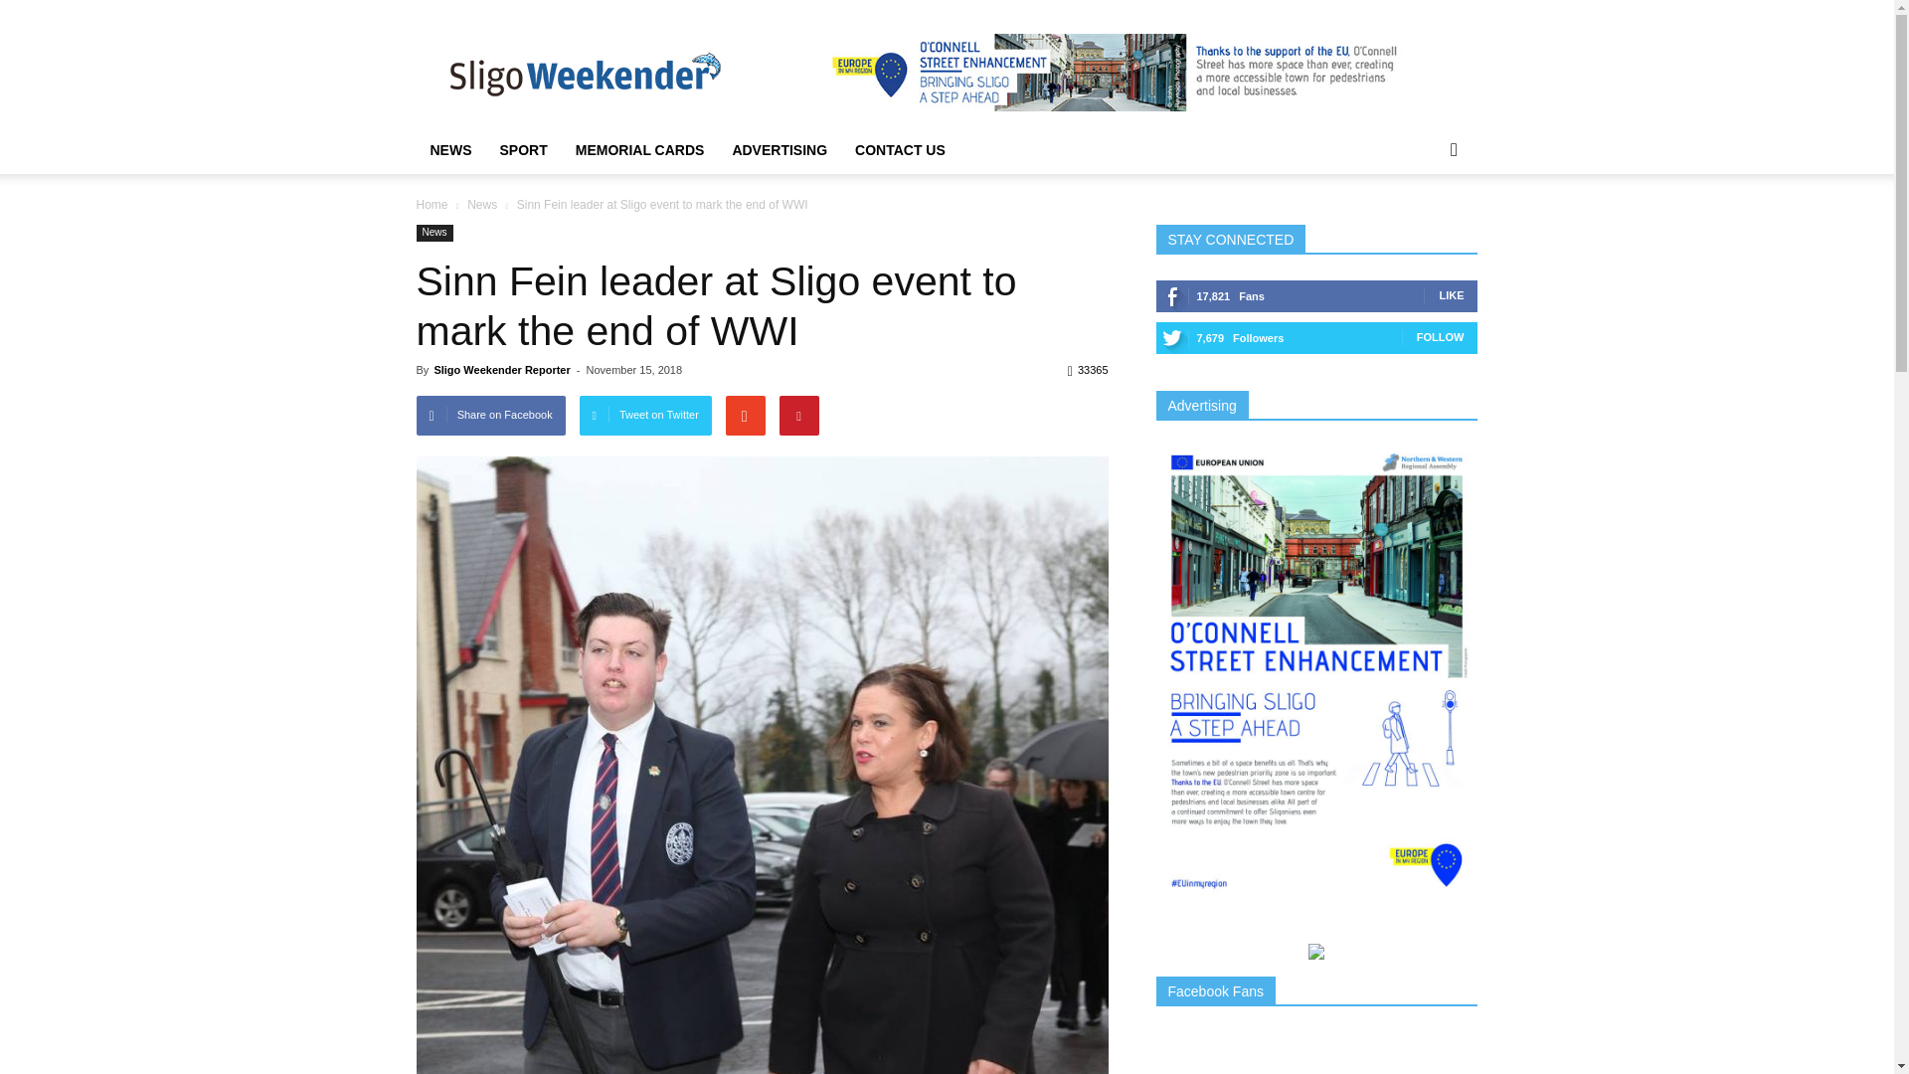 The width and height of the screenshot is (1909, 1074). I want to click on SPORT, so click(523, 149).